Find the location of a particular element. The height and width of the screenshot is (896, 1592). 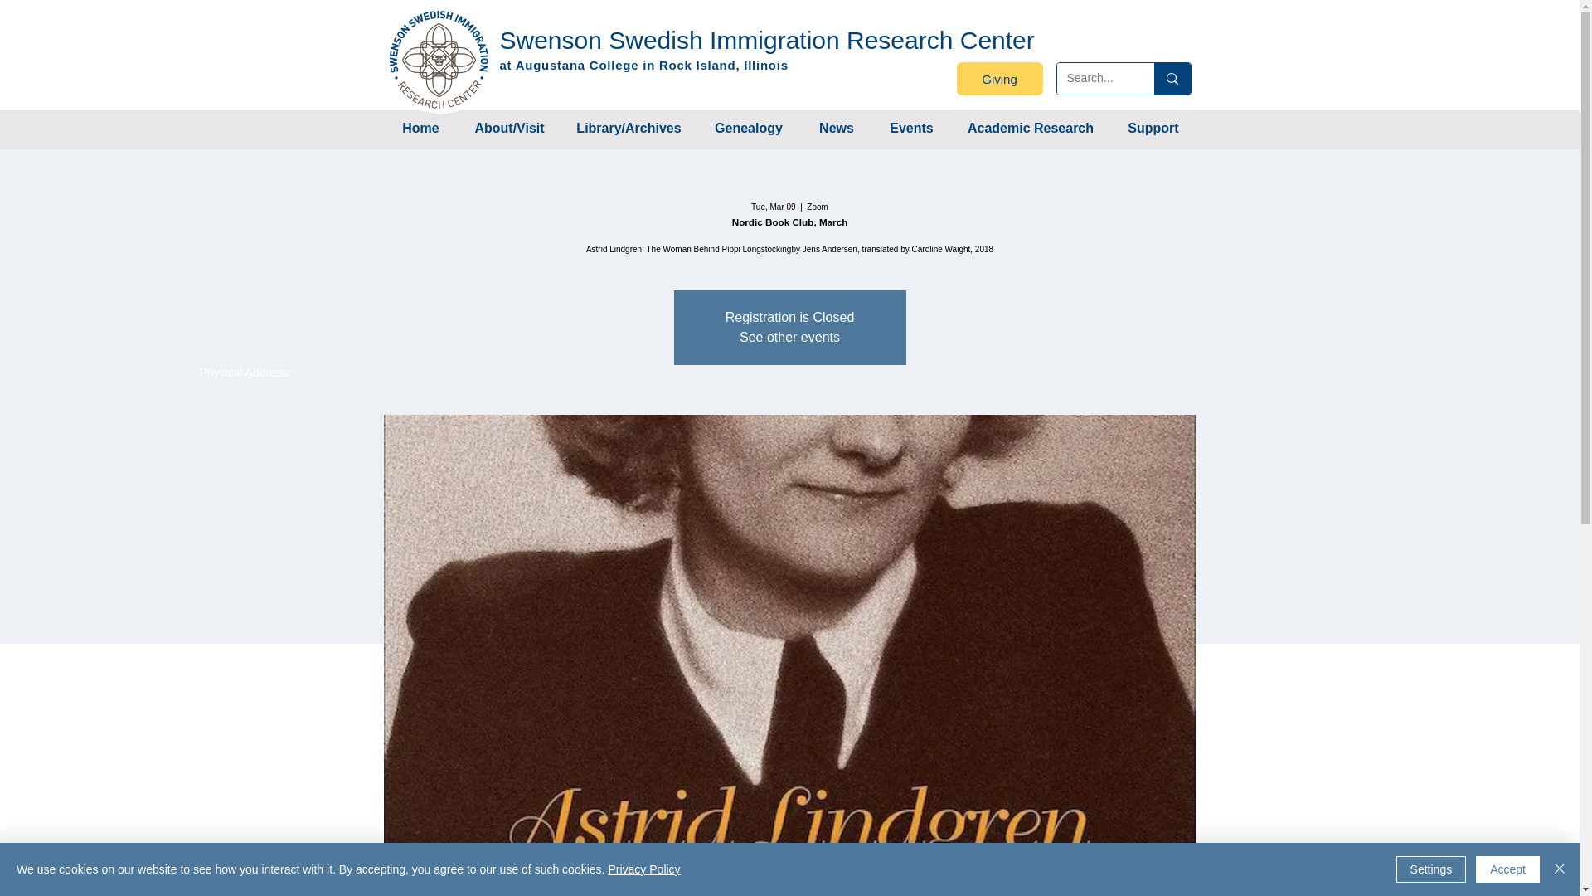

LogoVariable3.png is located at coordinates (439, 59).